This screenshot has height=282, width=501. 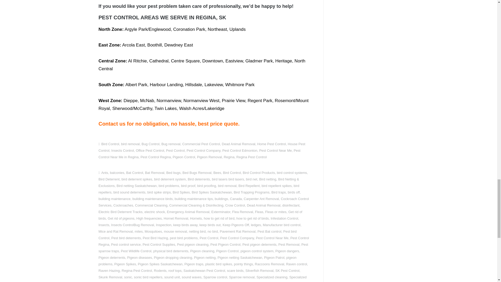 I want to click on Contact us for no obligation, no hassle, best price quote., so click(x=169, y=124).